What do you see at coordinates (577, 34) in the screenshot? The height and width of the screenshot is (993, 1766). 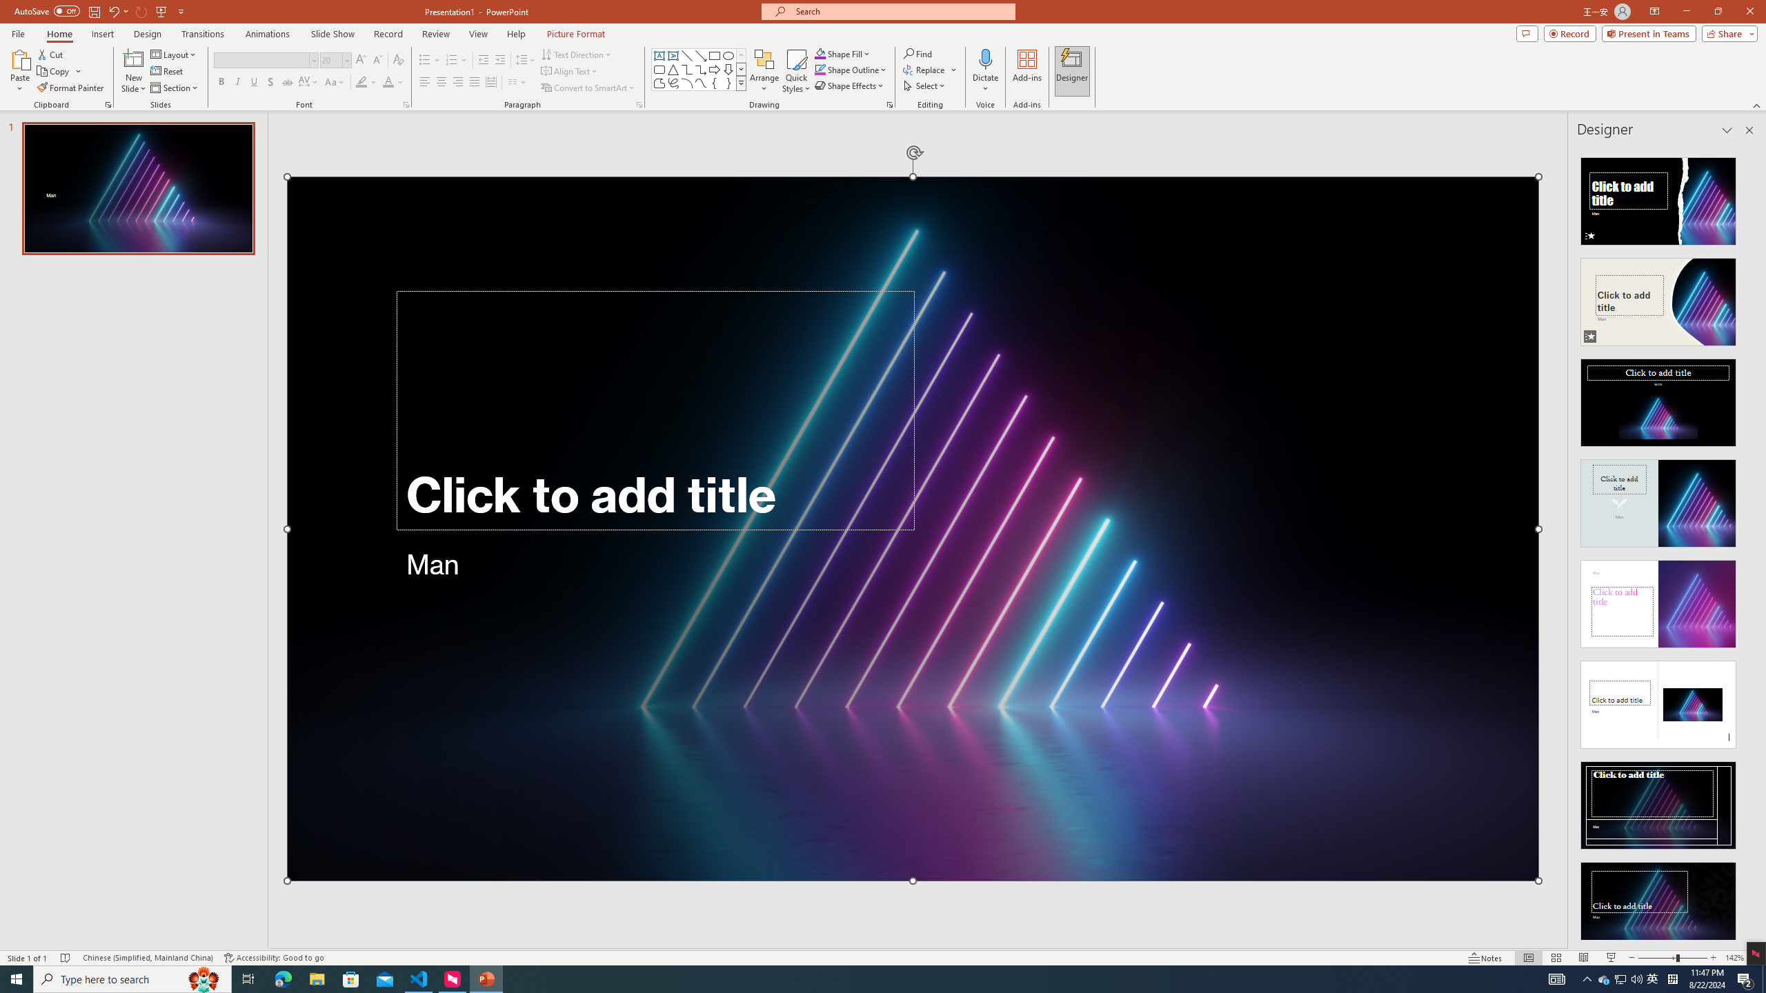 I see `Picture Format` at bounding box center [577, 34].